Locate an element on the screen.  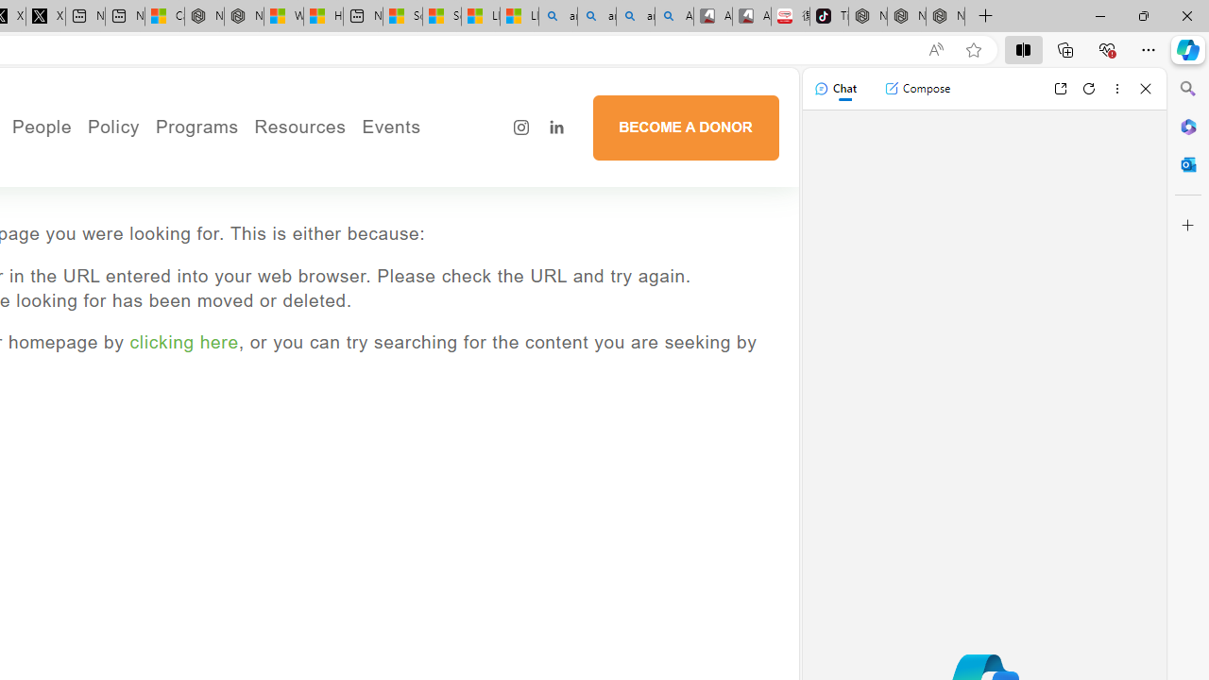
Working Groups and Alliances is located at coordinates (217, 163).